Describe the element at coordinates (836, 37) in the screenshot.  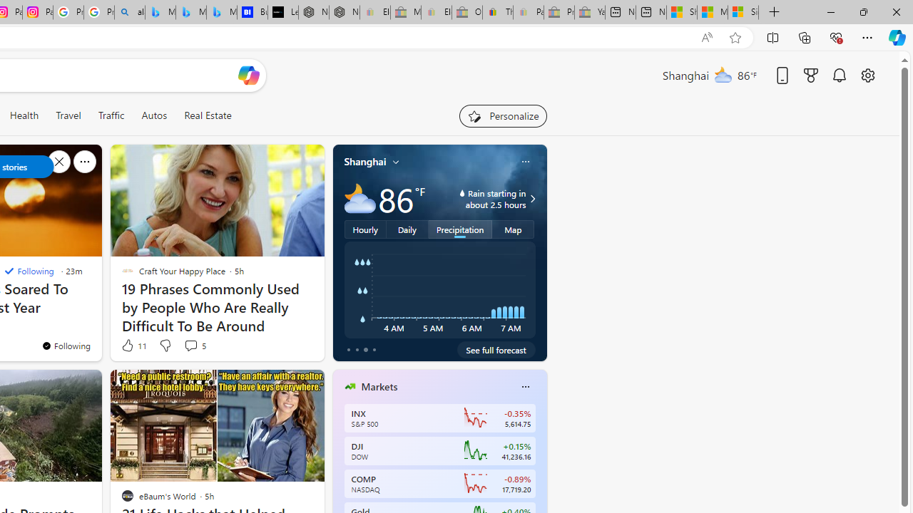
I see `Browser essentials` at that location.